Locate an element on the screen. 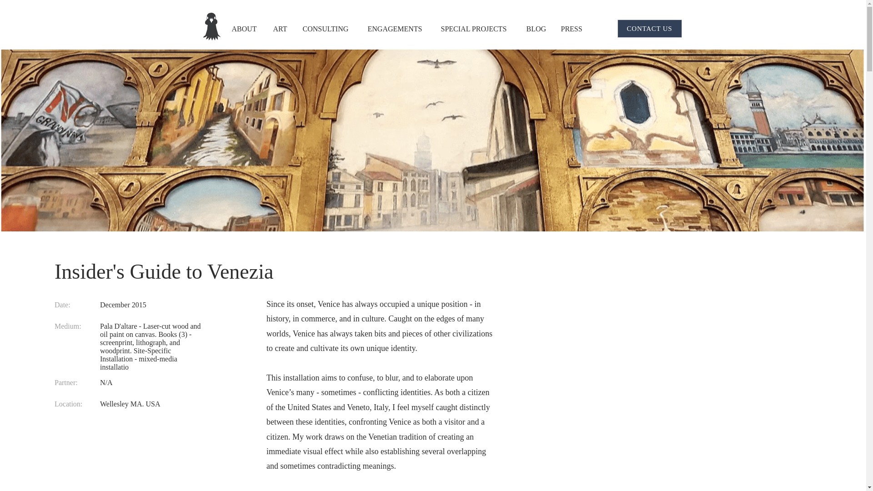 This screenshot has height=491, width=873. PRESS is located at coordinates (572, 29).